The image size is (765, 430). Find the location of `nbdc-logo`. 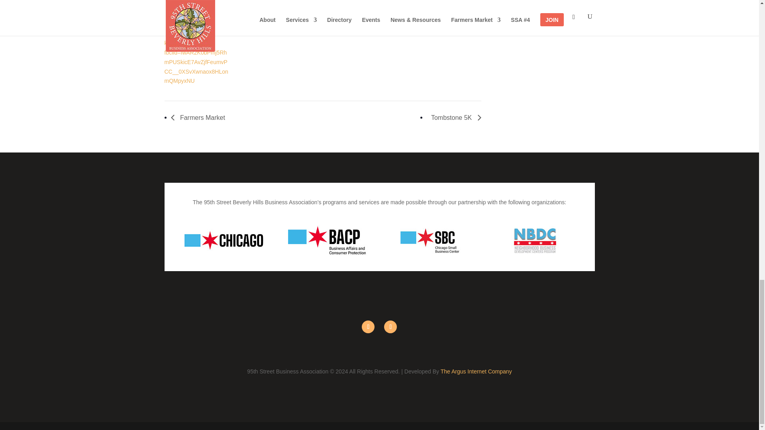

nbdc-logo is located at coordinates (535, 240).